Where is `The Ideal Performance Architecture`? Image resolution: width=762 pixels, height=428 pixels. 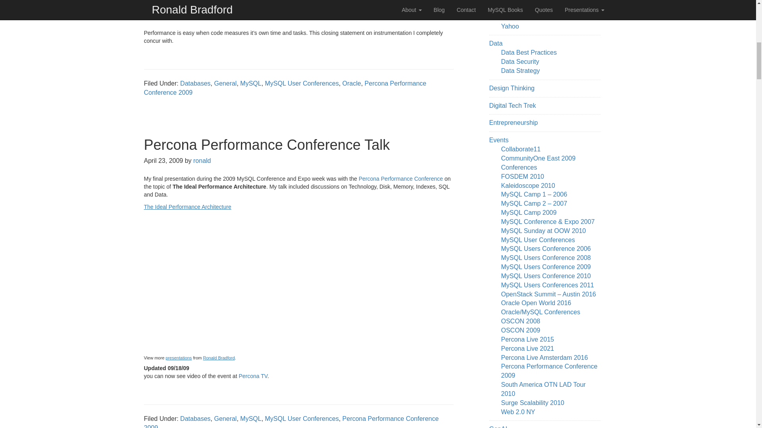 The Ideal Performance Architecture is located at coordinates (228, 207).